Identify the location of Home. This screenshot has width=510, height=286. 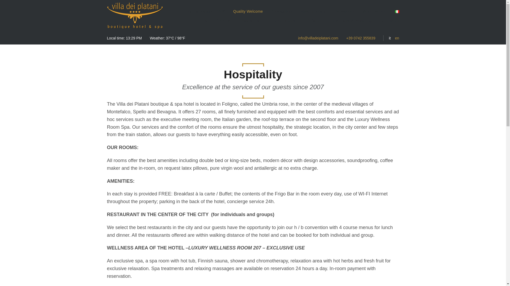
(201, 20).